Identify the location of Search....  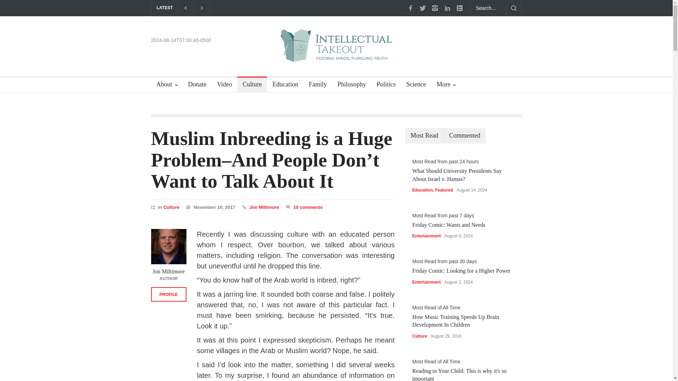
(488, 8).